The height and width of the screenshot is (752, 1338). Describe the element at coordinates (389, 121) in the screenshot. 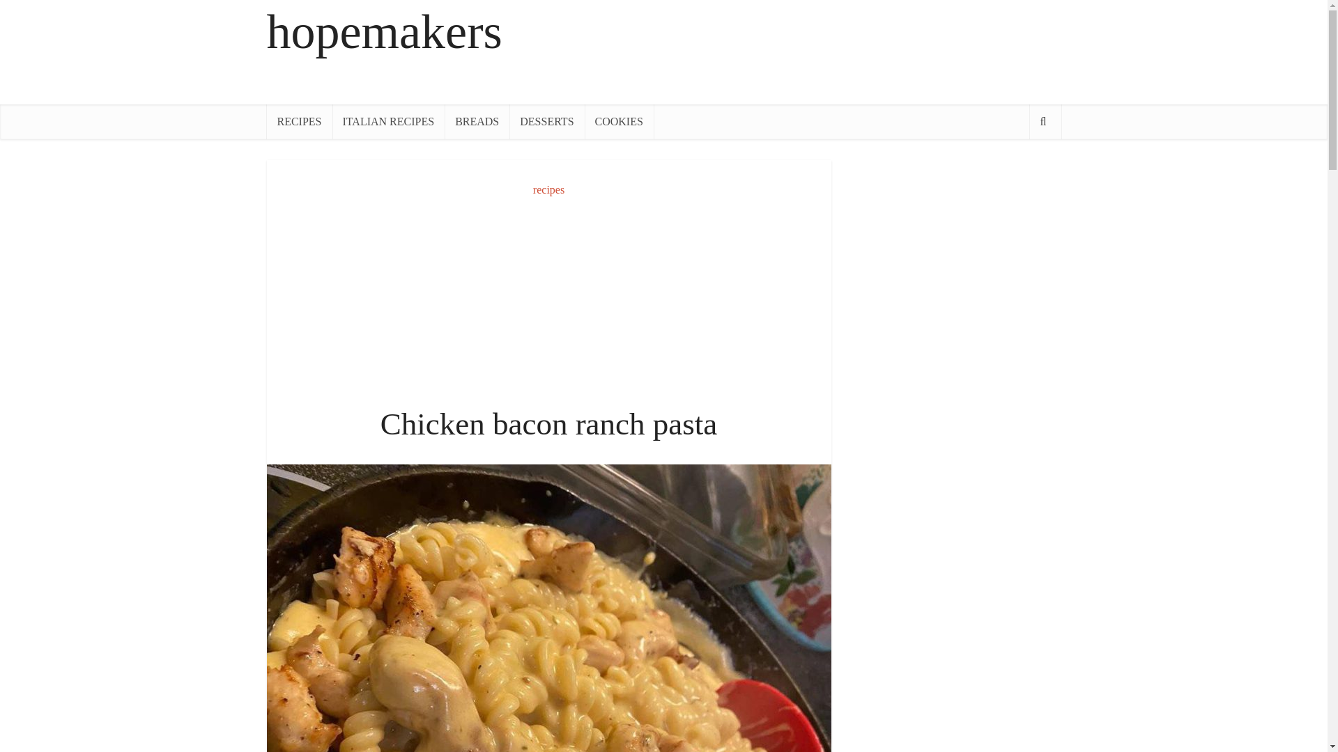

I see `ITALIAN RECIPES` at that location.